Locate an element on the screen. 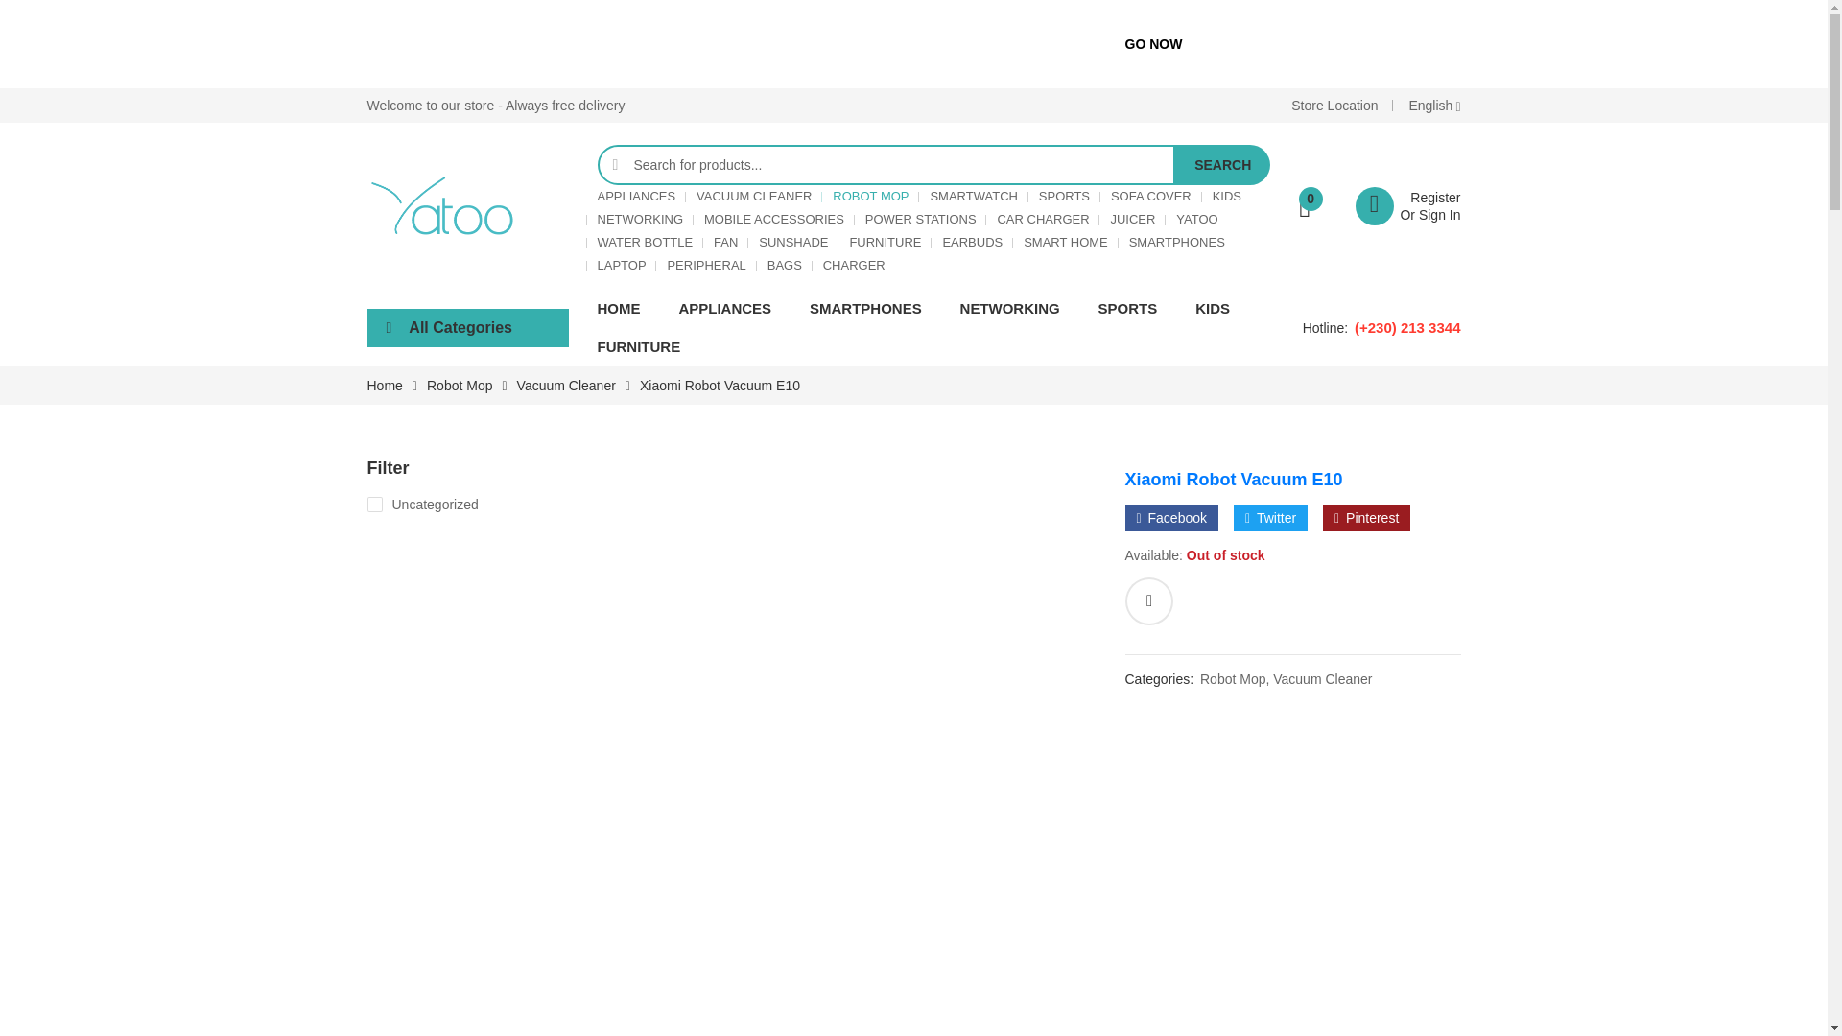  FAN is located at coordinates (725, 242).